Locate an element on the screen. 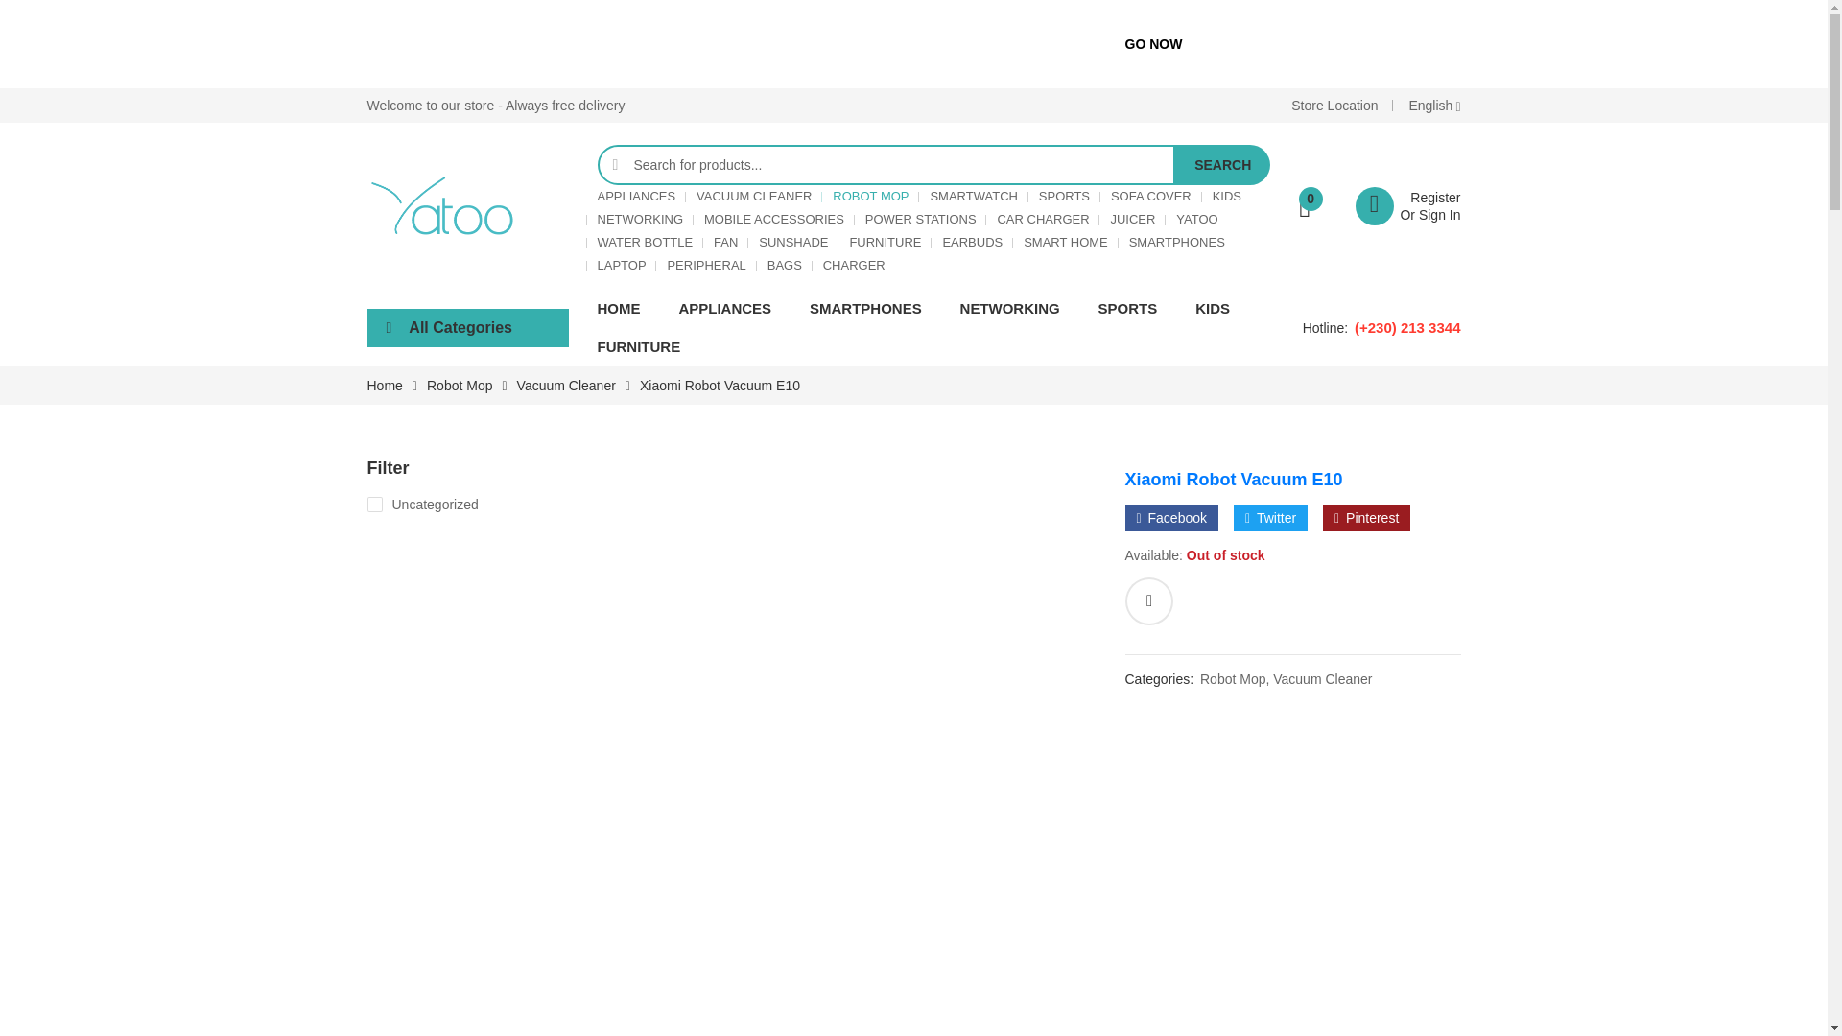  FAN is located at coordinates (725, 242).